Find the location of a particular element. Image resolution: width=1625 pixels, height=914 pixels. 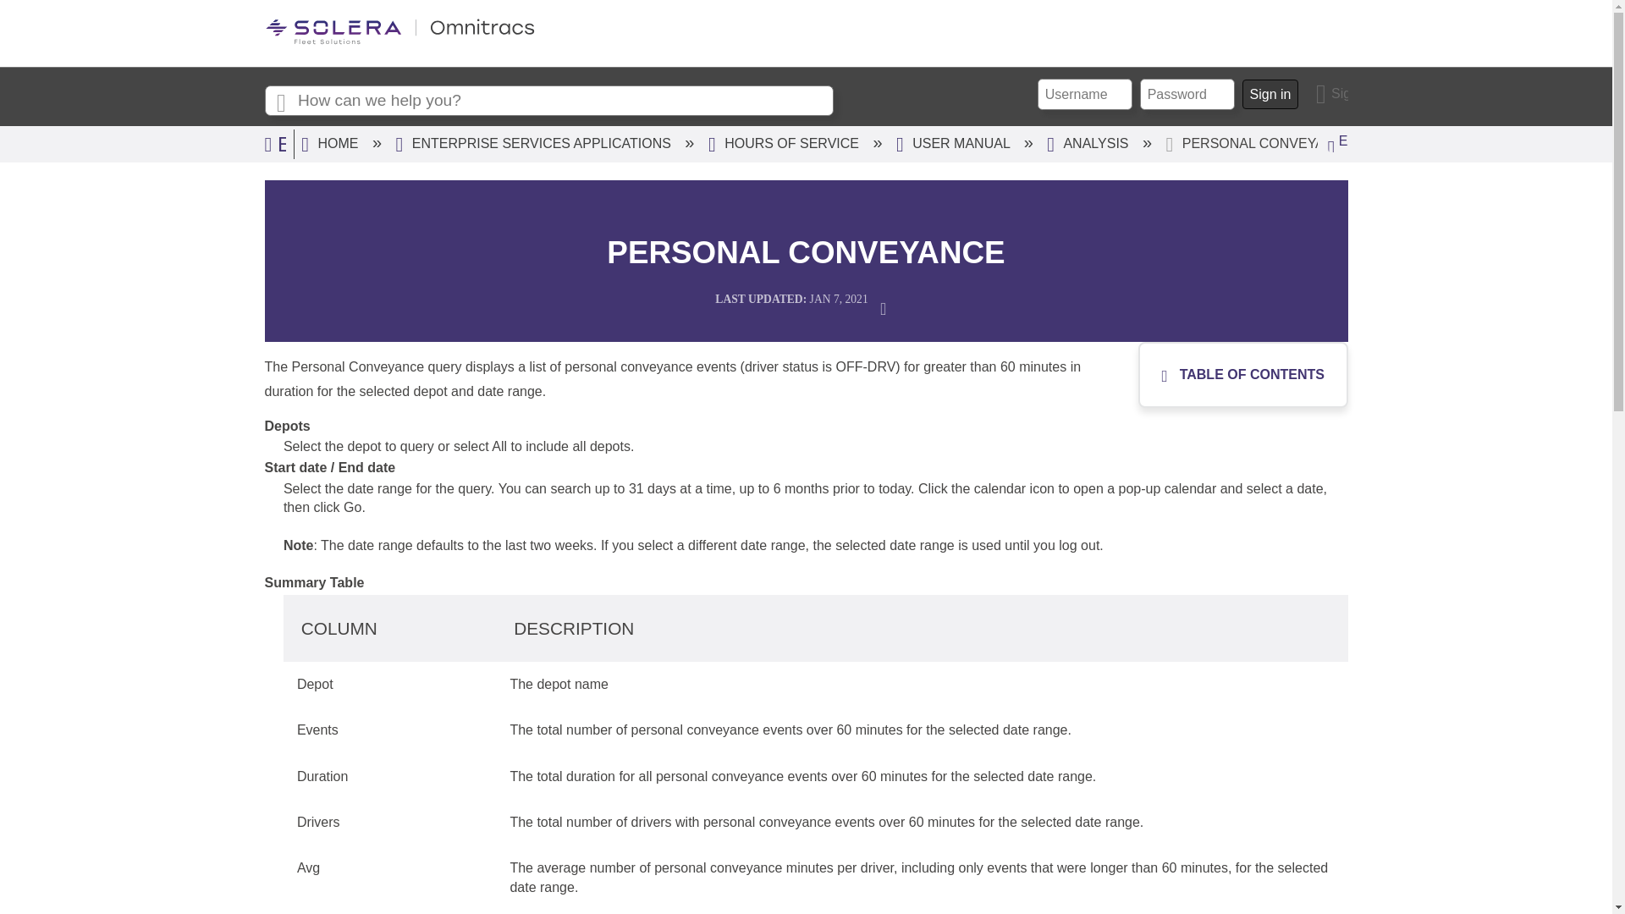

ENTERPRISE SERVICES APPLICATIONS is located at coordinates (536, 143).